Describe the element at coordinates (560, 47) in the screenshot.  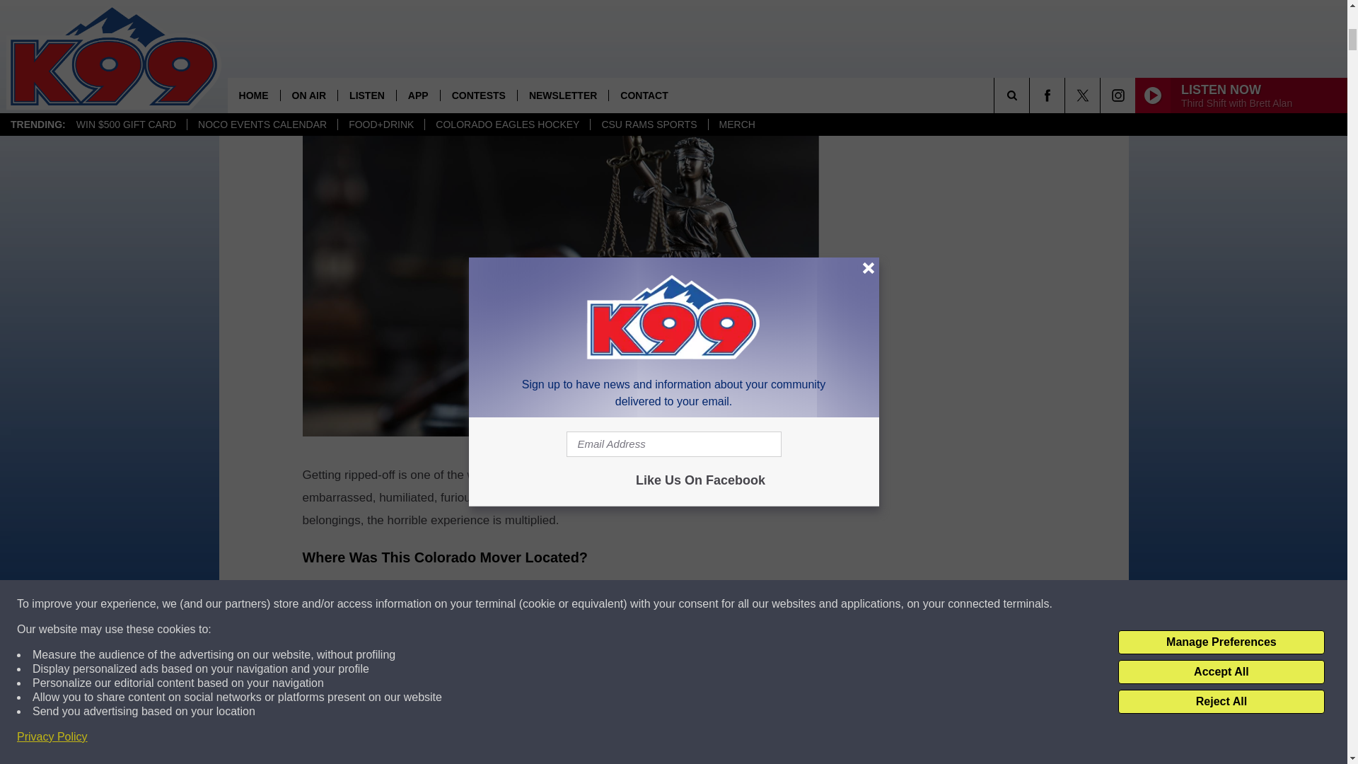
I see `Email Address` at that location.